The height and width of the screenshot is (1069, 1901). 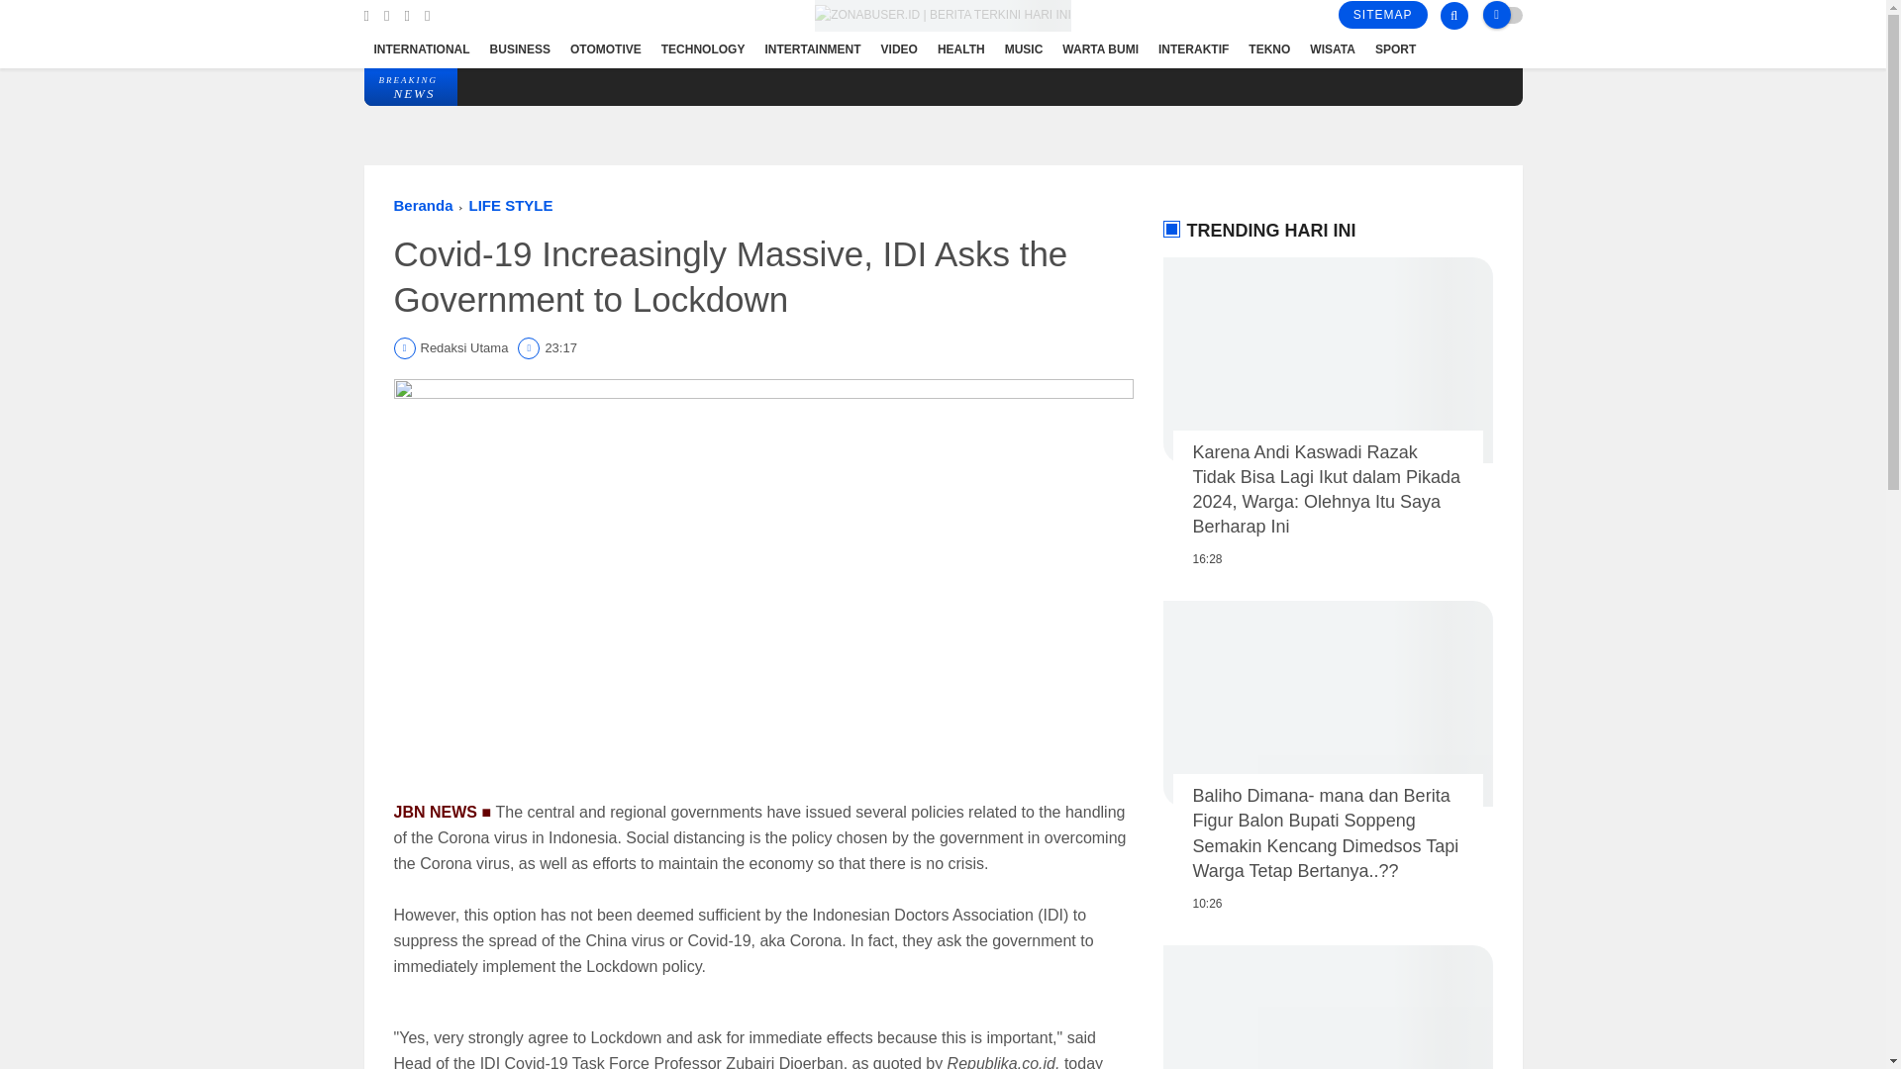 What do you see at coordinates (366, 16) in the screenshot?
I see `facebook` at bounding box center [366, 16].